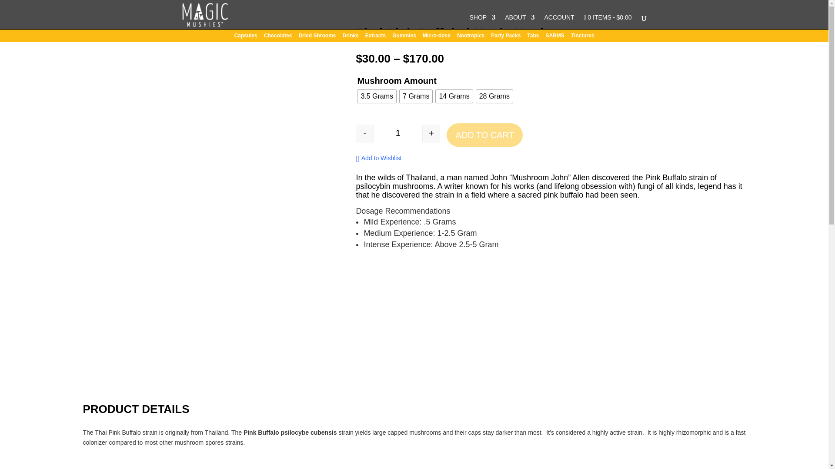 The width and height of the screenshot is (835, 469). Describe the element at coordinates (554, 37) in the screenshot. I see `SARMS` at that location.